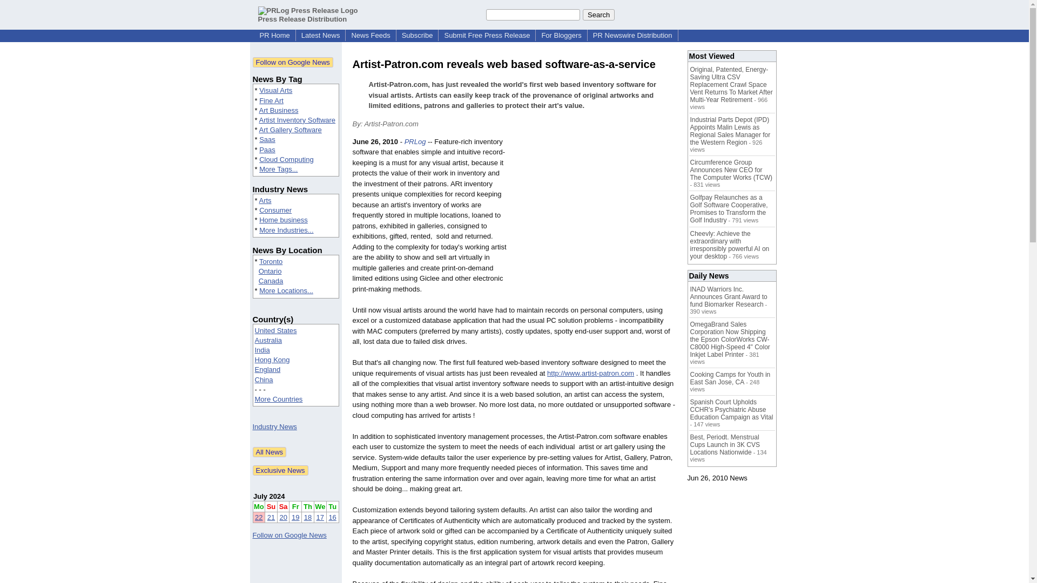 This screenshot has height=583, width=1037. I want to click on Search, so click(598, 15).